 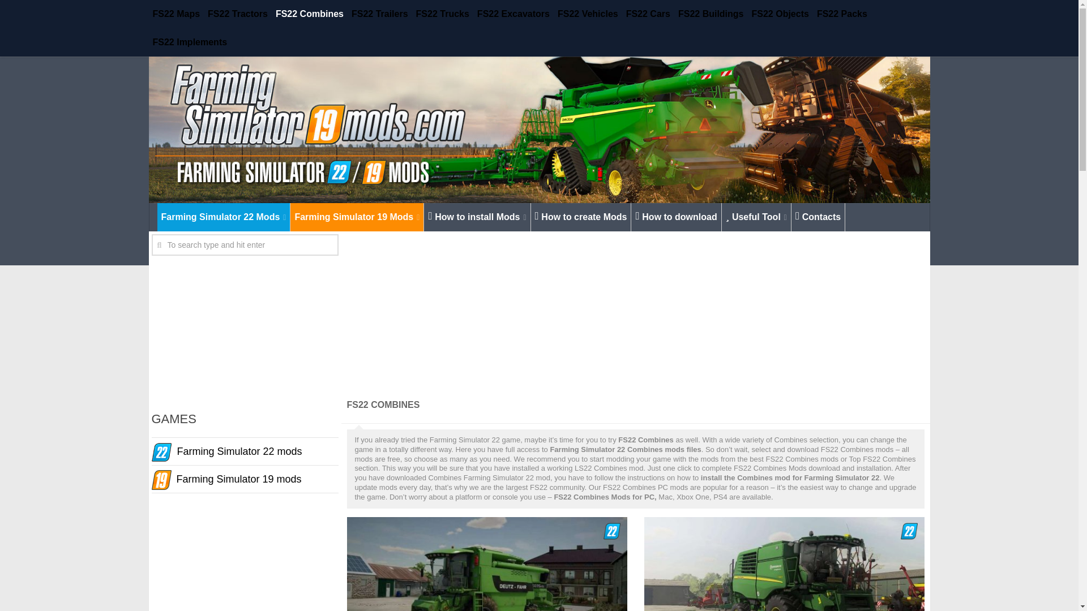 What do you see at coordinates (245, 244) in the screenshot?
I see `To search type and hit enter` at bounding box center [245, 244].